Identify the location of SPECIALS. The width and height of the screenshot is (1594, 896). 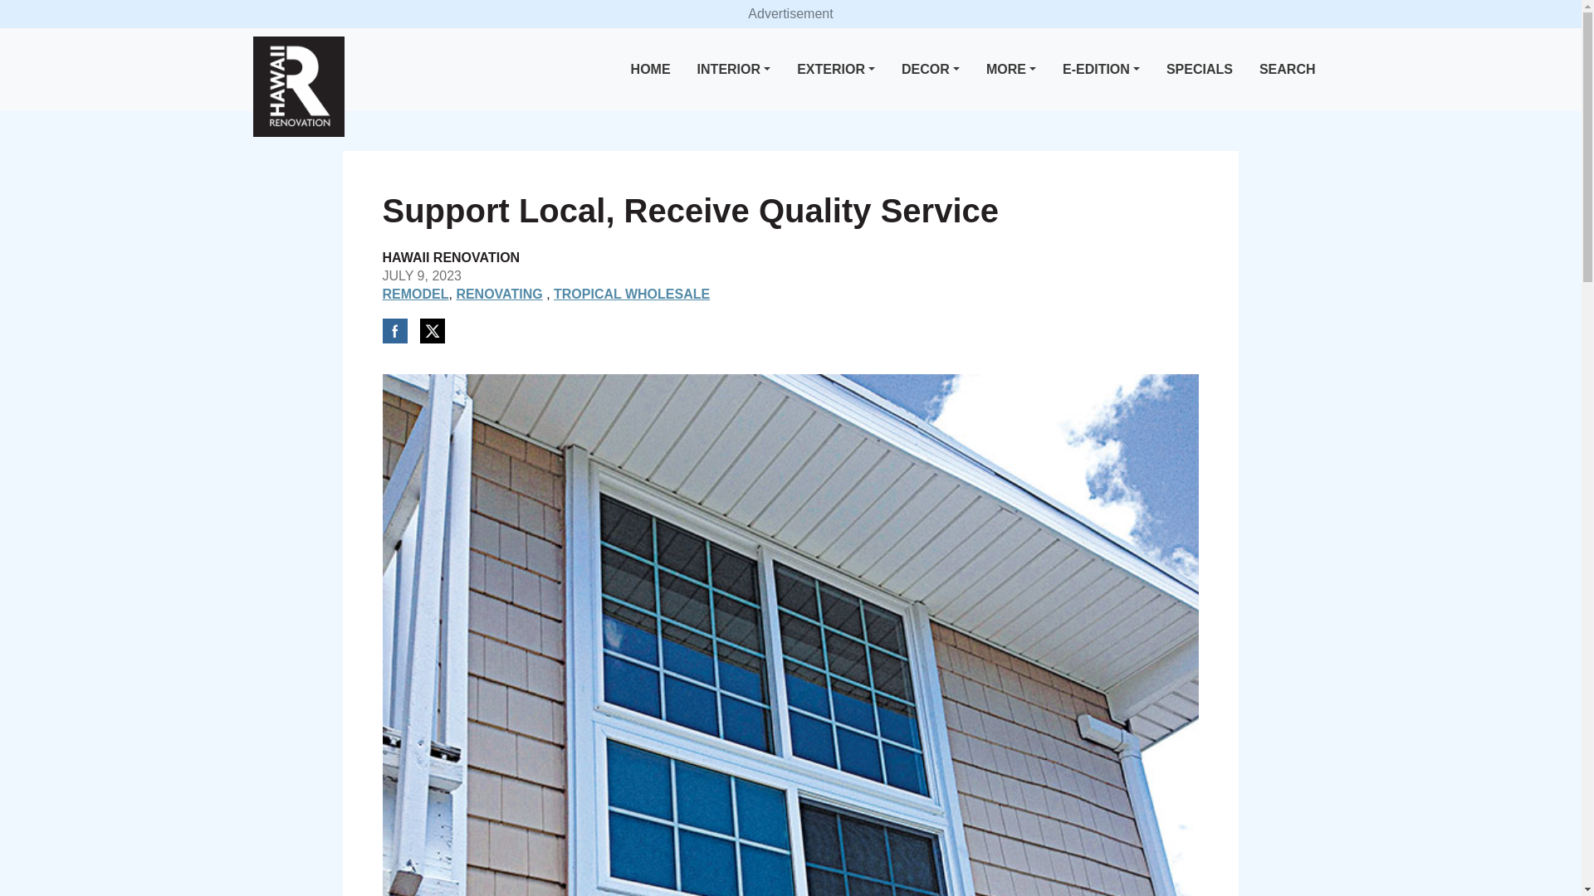
(1200, 70).